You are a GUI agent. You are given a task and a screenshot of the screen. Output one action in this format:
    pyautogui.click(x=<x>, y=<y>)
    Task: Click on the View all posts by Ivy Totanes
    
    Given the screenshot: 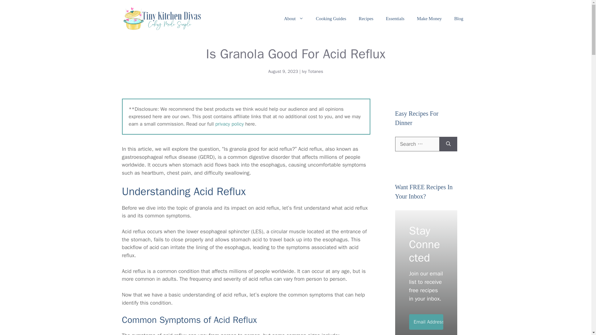 What is the action you would take?
    pyautogui.click(x=312, y=71)
    